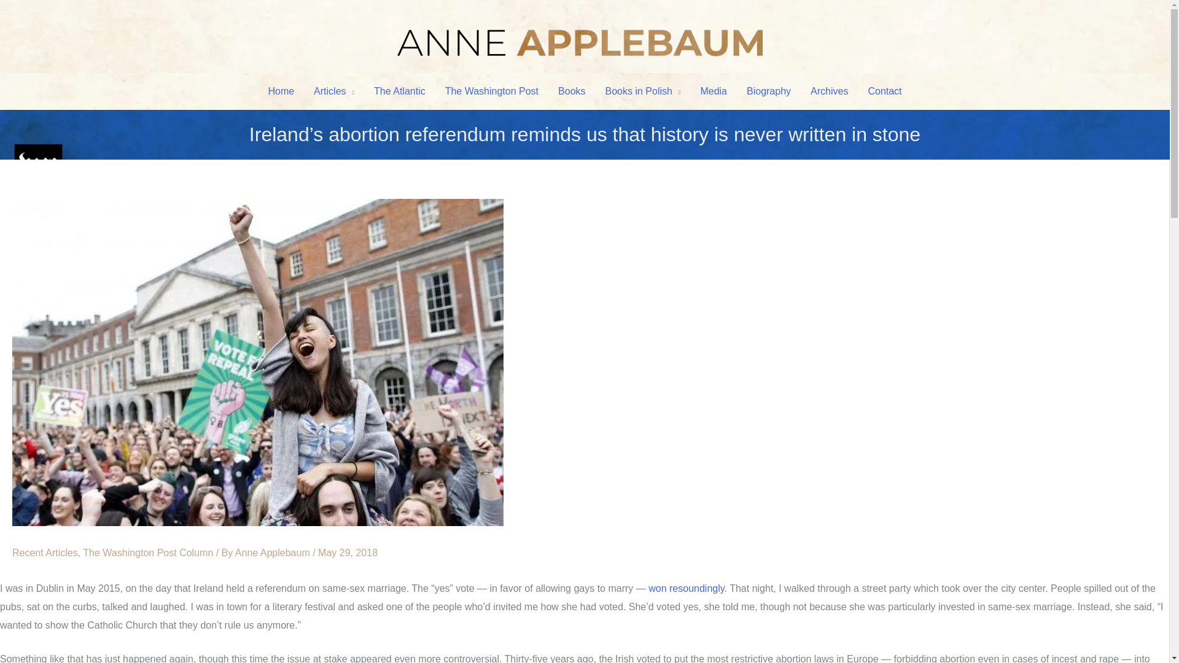  Describe the element at coordinates (769, 91) in the screenshot. I see `Biography` at that location.